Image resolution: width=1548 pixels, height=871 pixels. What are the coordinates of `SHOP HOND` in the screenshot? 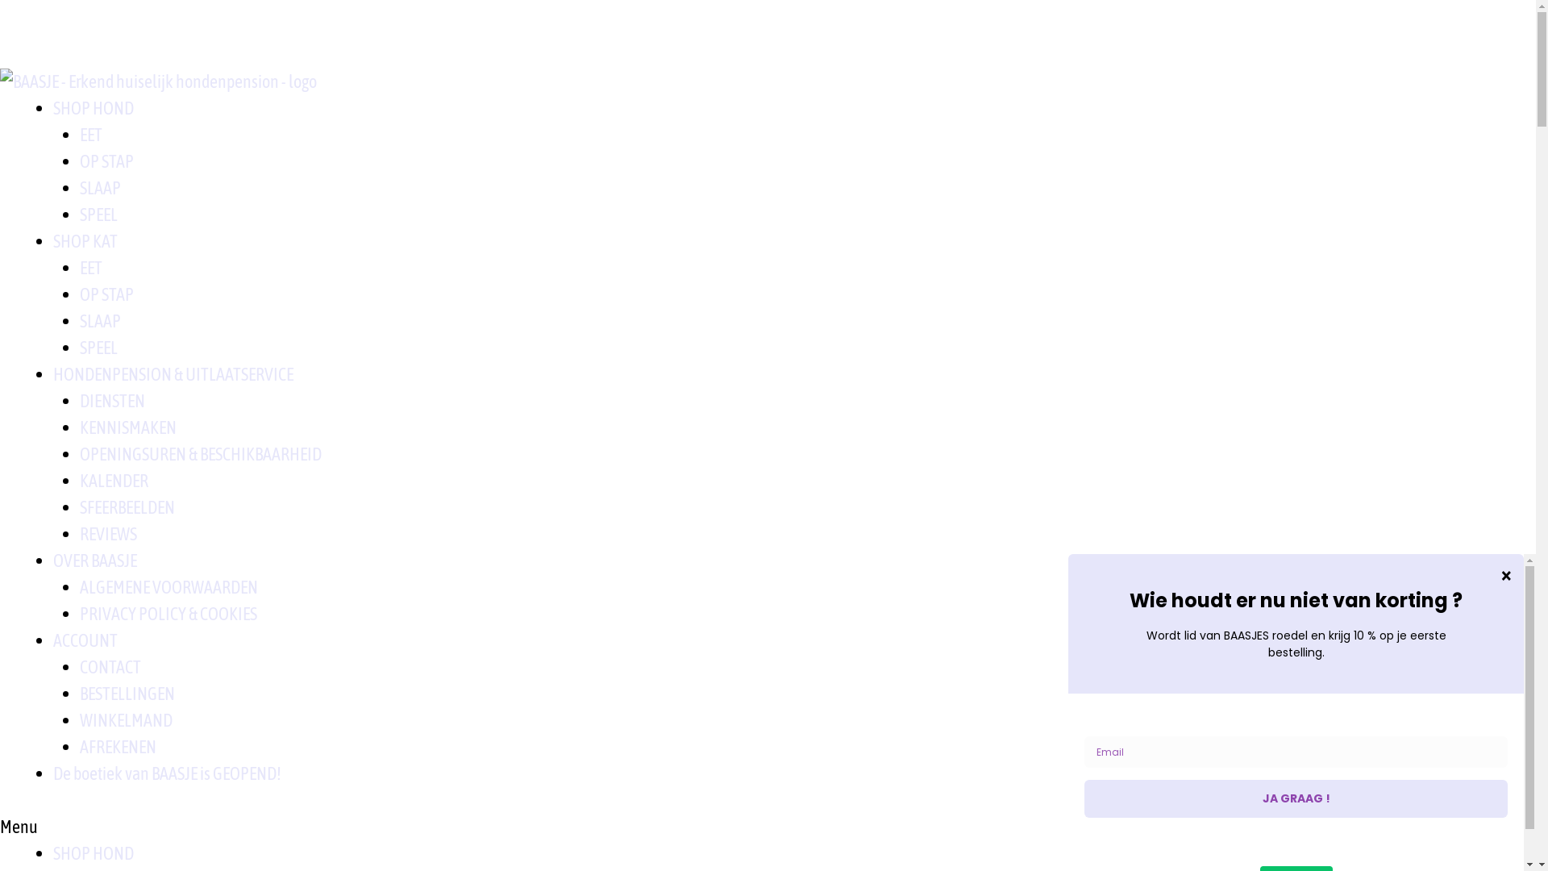 It's located at (94, 108).